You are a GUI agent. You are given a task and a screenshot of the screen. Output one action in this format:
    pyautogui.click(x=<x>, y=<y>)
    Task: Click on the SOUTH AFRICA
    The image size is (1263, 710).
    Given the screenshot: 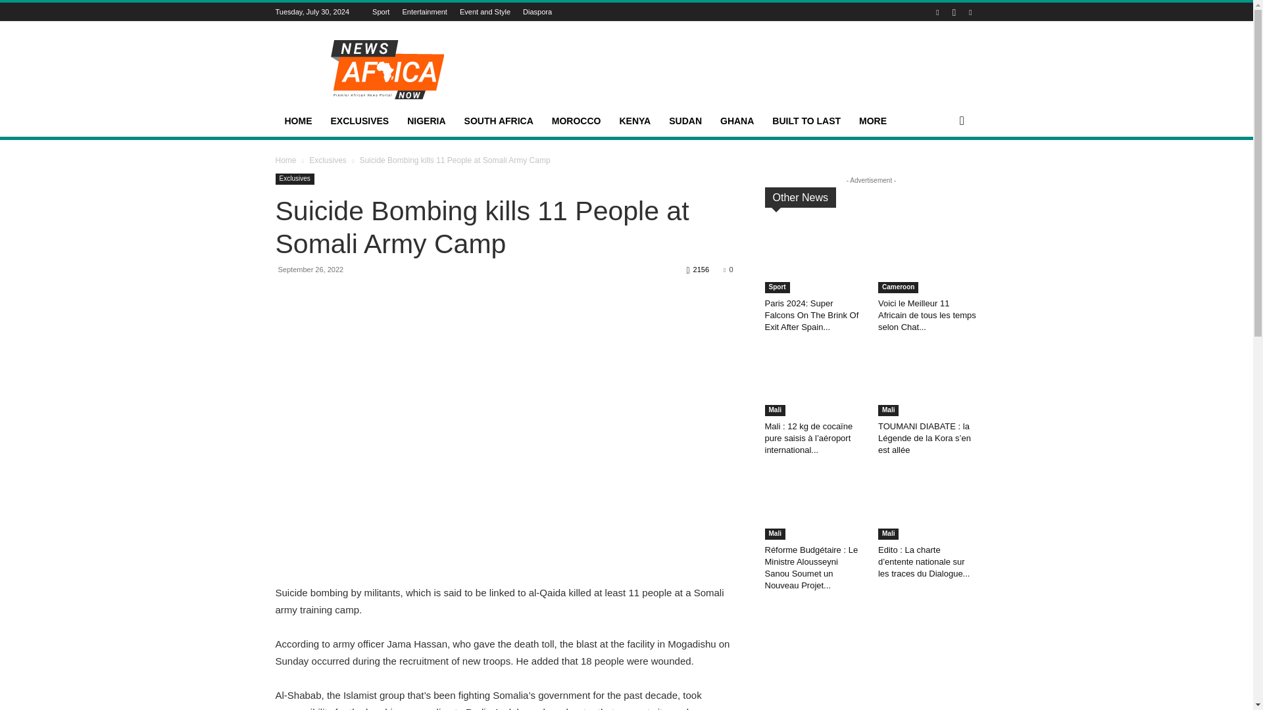 What is the action you would take?
    pyautogui.click(x=499, y=121)
    